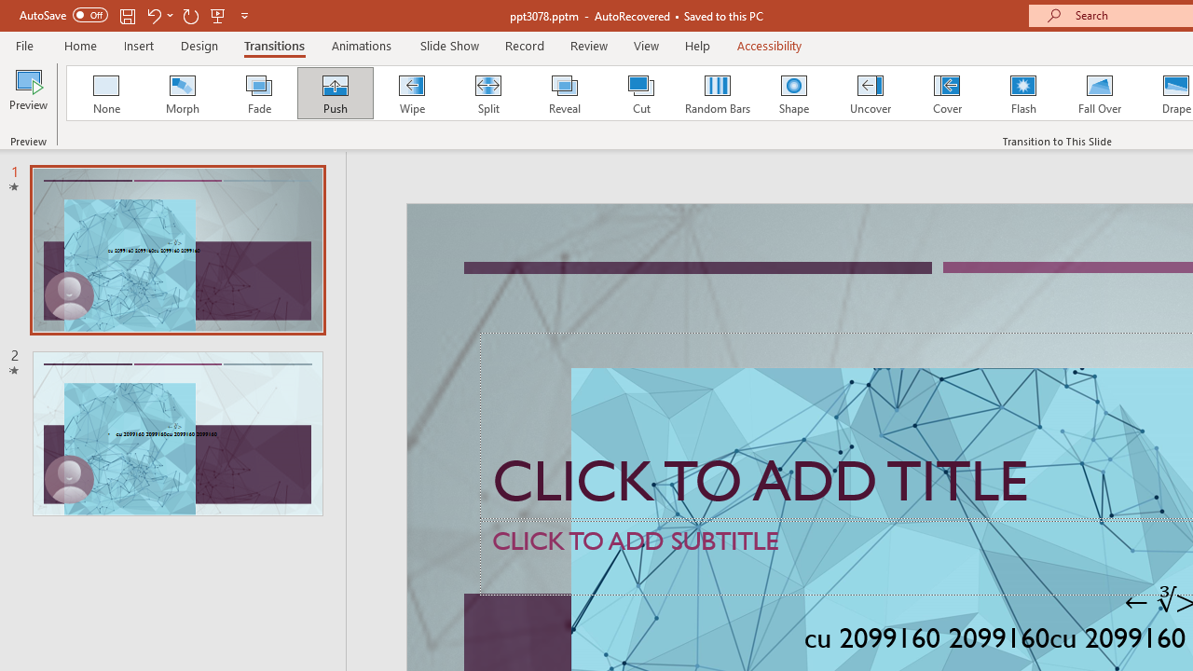  I want to click on Split, so click(487, 93).